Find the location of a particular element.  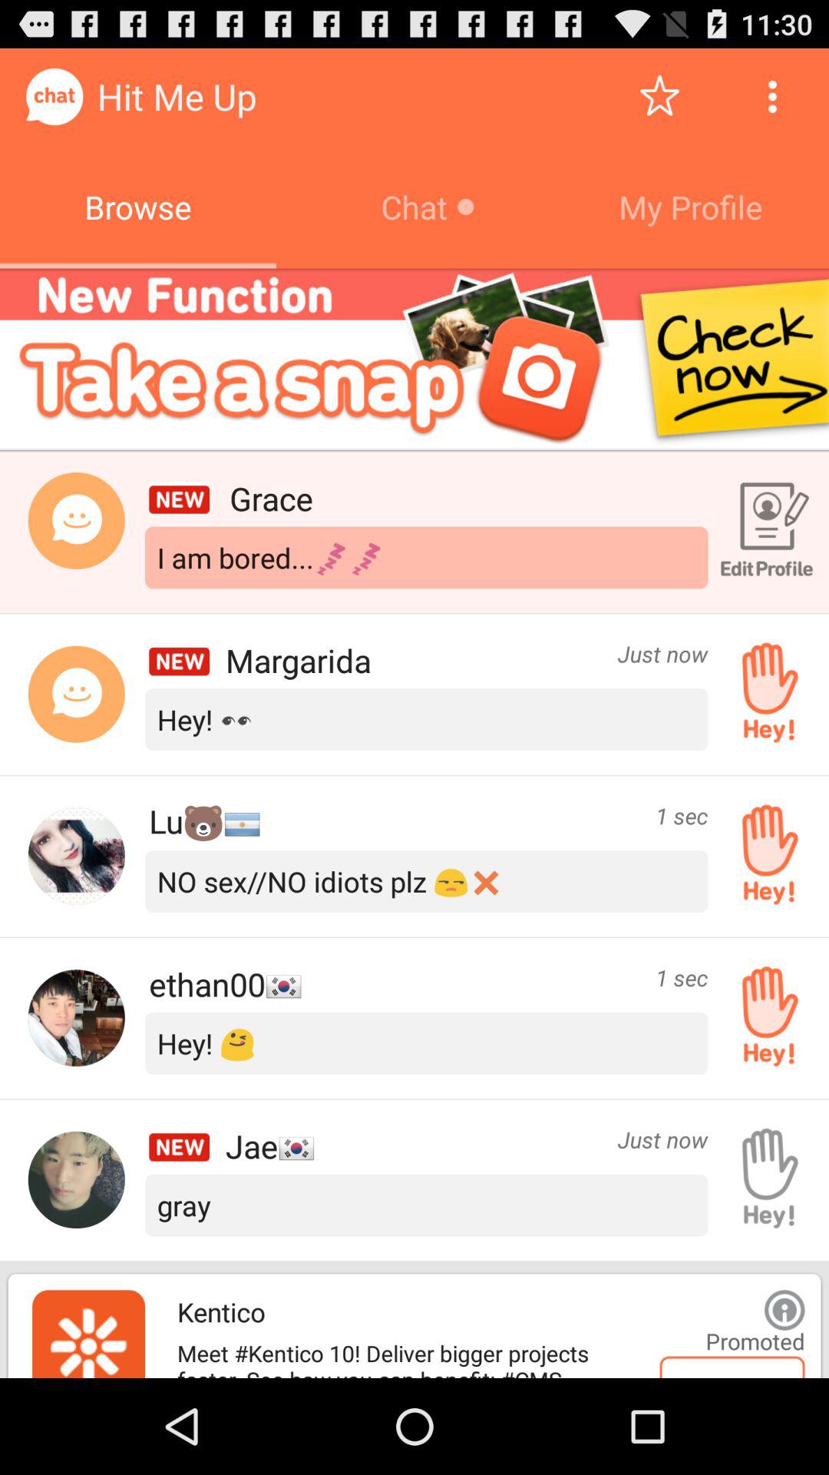

say hey to the person is located at coordinates (765, 694).